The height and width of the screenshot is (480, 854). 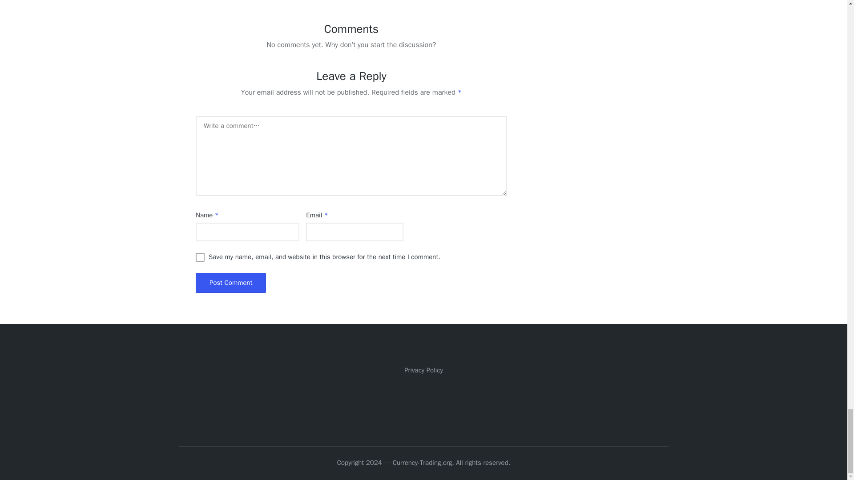 I want to click on Post Comment, so click(x=230, y=283).